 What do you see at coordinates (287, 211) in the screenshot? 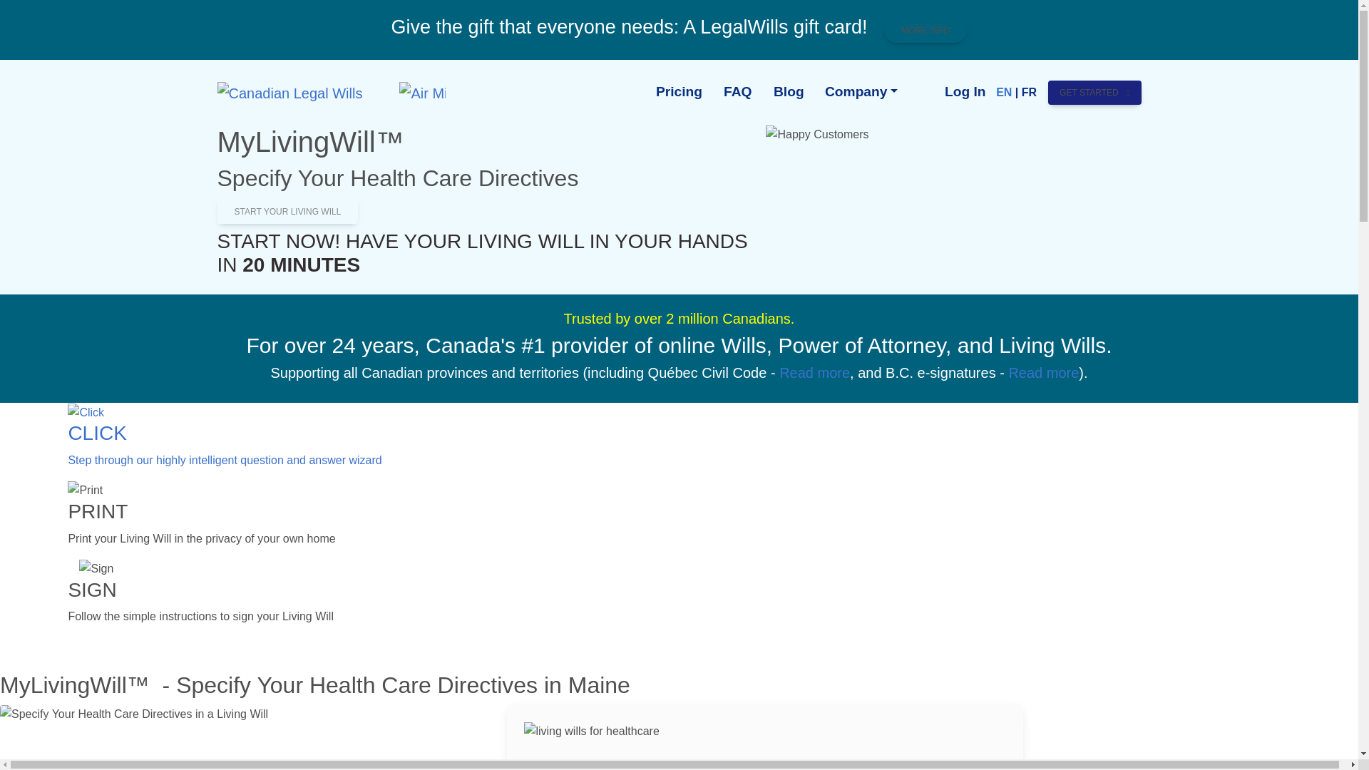
I see `Start Your Living Will` at bounding box center [287, 211].